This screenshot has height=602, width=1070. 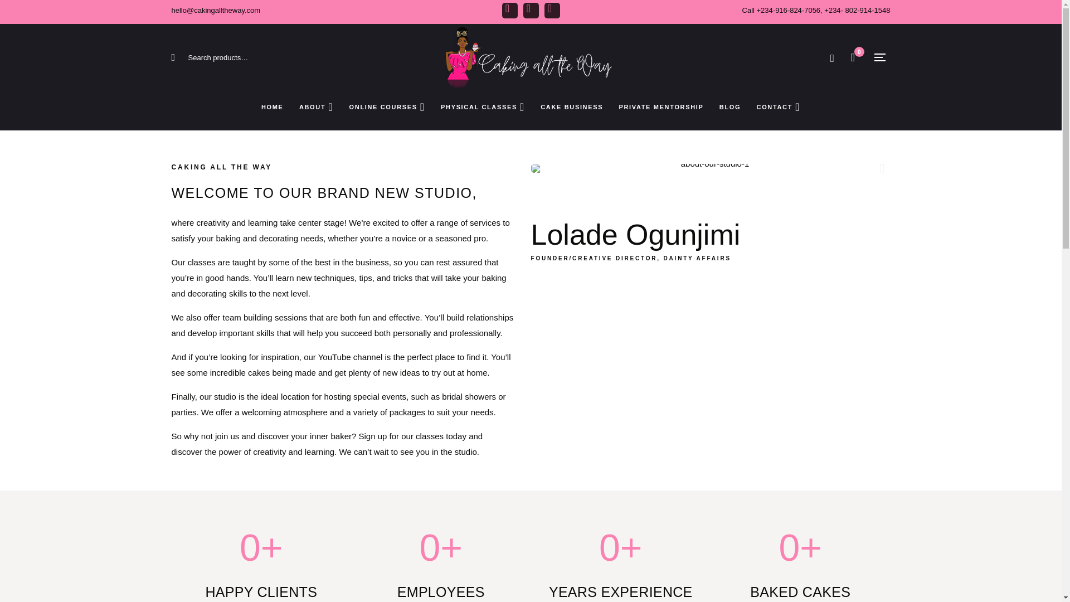 What do you see at coordinates (730, 107) in the screenshot?
I see `BLOG` at bounding box center [730, 107].